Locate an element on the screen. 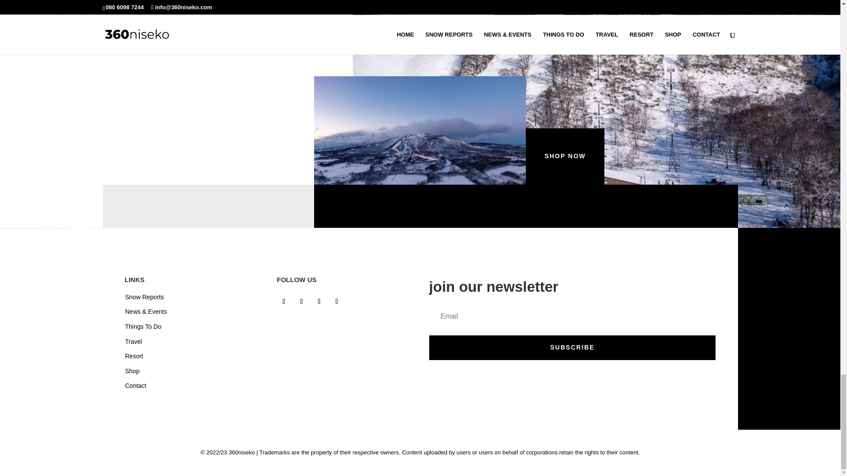 Image resolution: width=847 pixels, height=476 pixels. Follow on X is located at coordinates (319, 301).